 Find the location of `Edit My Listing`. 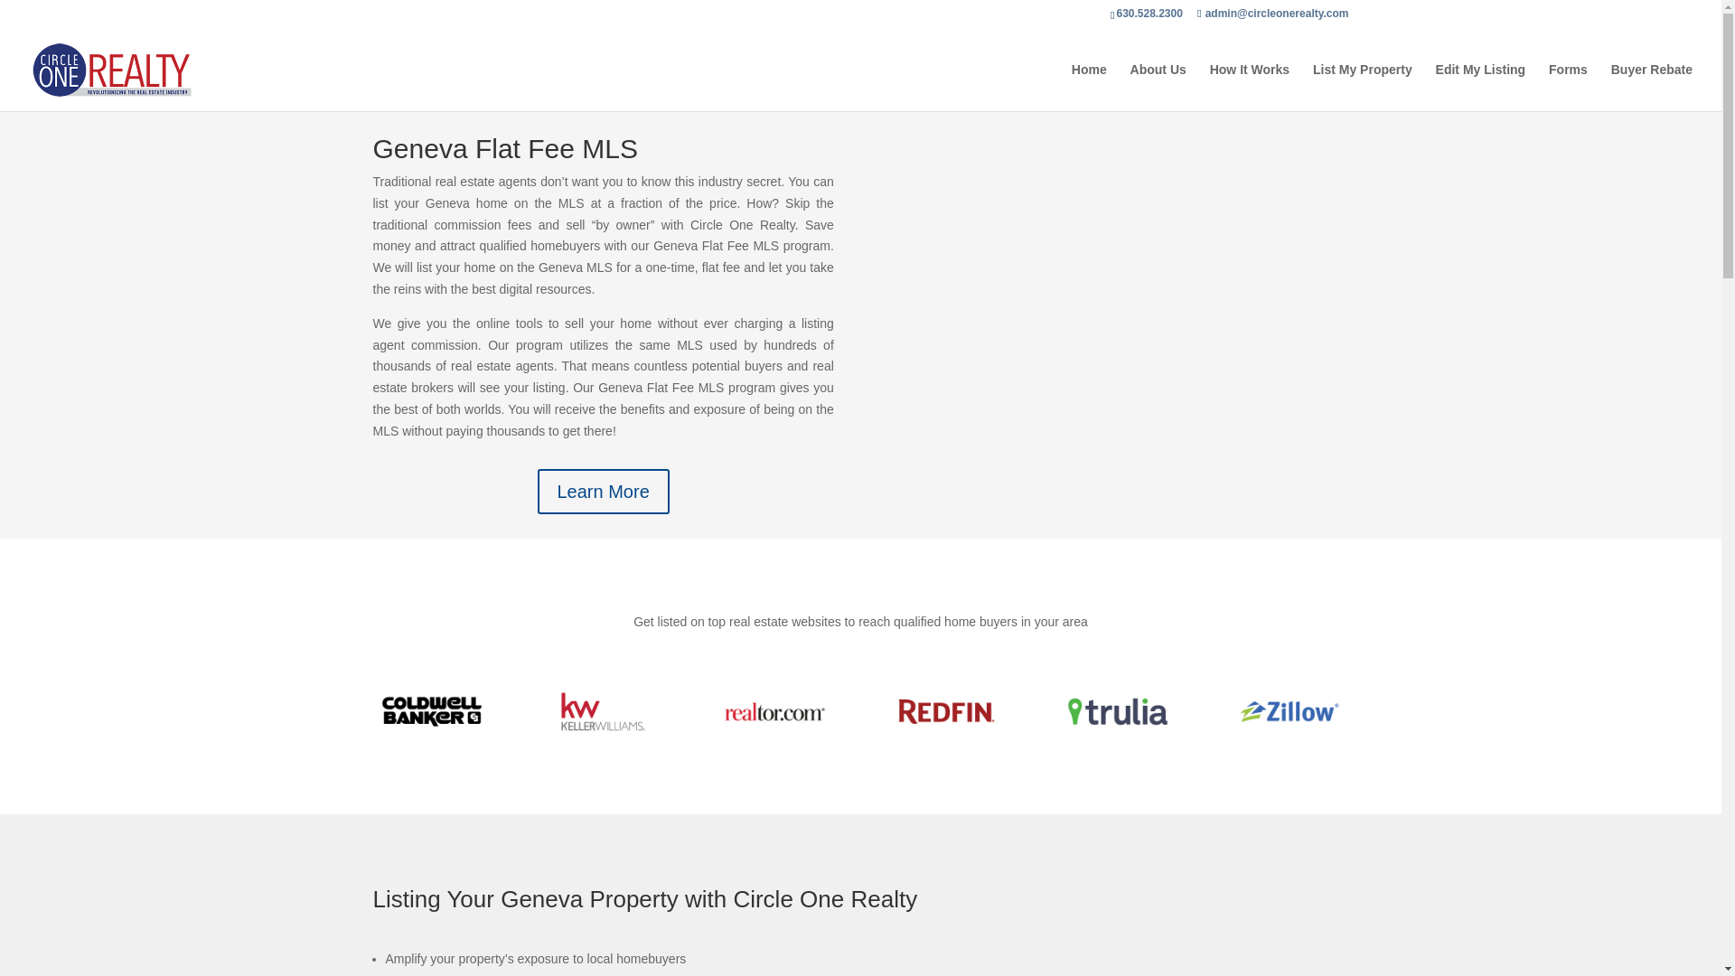

Edit My Listing is located at coordinates (1481, 87).